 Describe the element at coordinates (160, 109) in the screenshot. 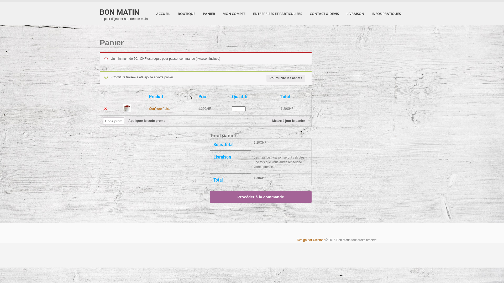

I see `Confiture fraise` at that location.